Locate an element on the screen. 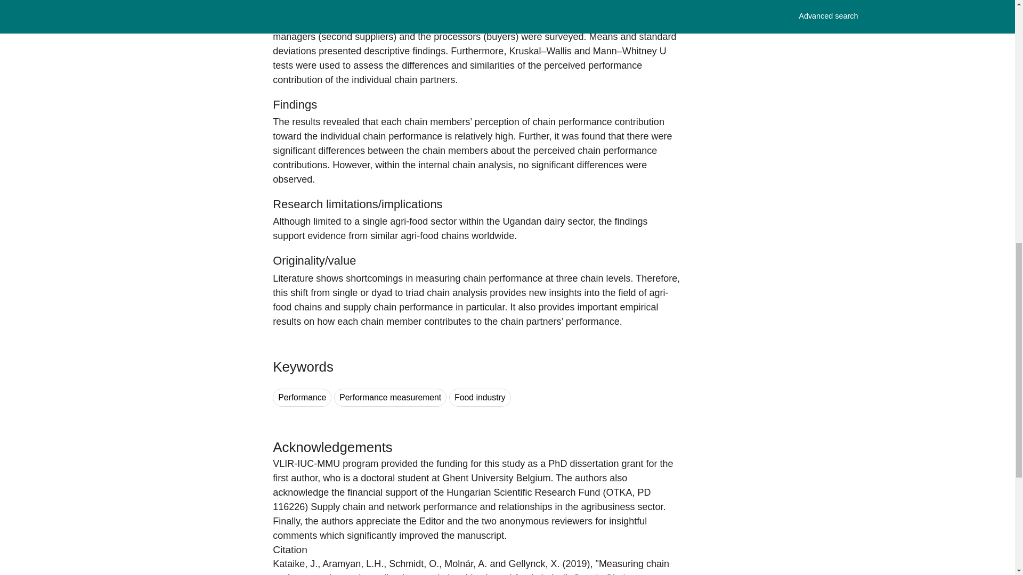 Image resolution: width=1023 pixels, height=575 pixels. Schmidt, O. is located at coordinates (413, 563).